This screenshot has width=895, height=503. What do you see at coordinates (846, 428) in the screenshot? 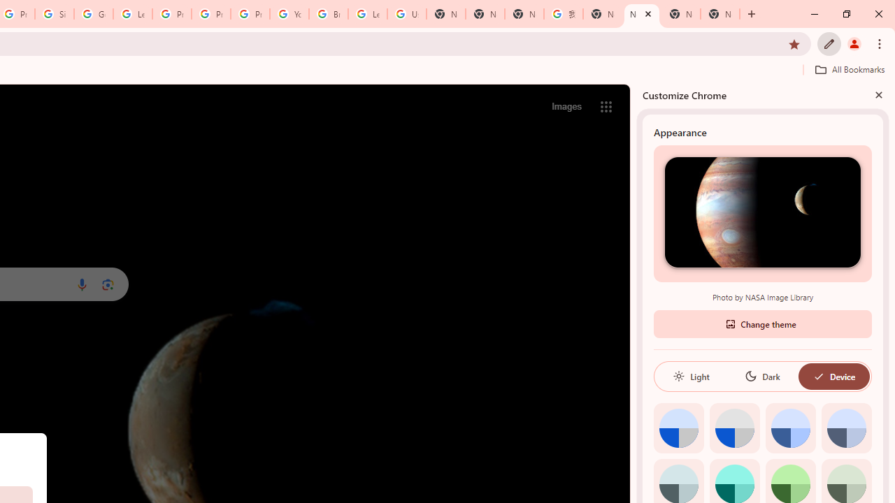
I see `Cool grey` at bounding box center [846, 428].